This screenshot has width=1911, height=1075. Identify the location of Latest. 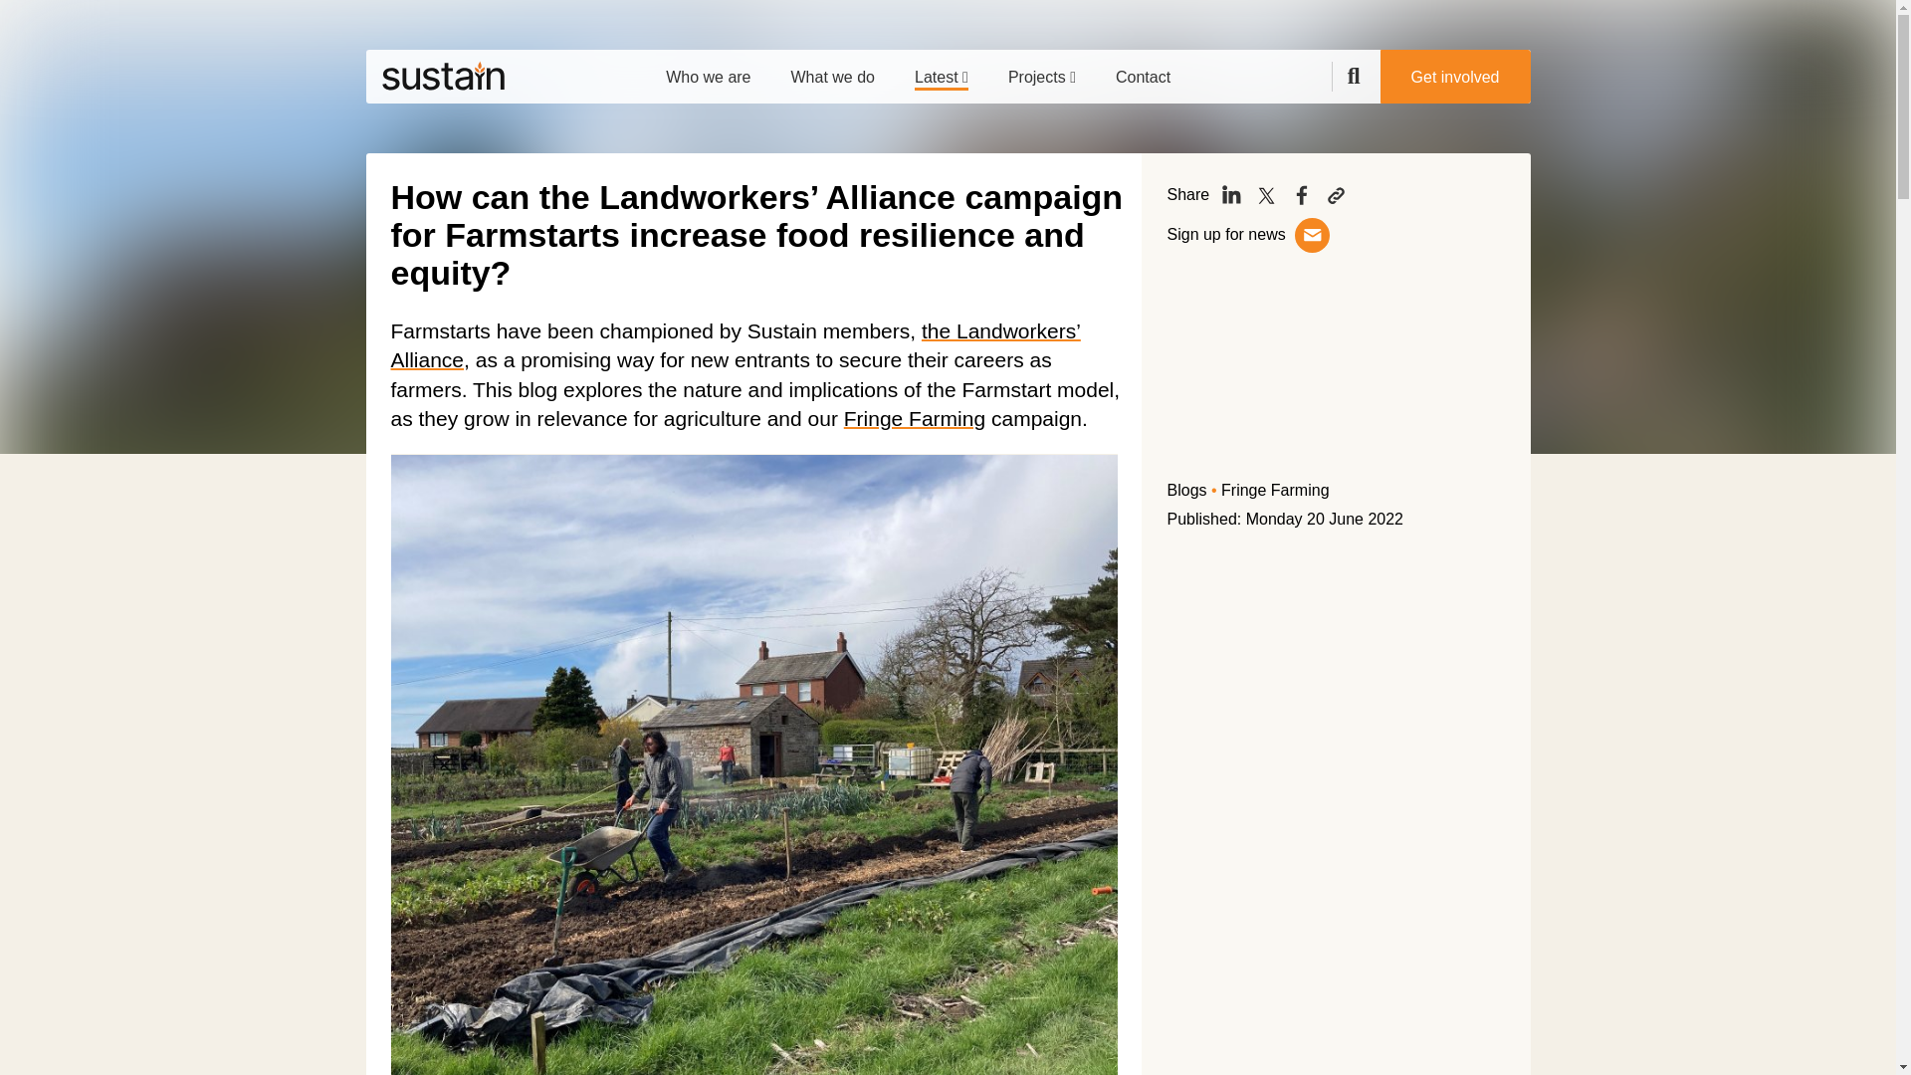
(942, 70).